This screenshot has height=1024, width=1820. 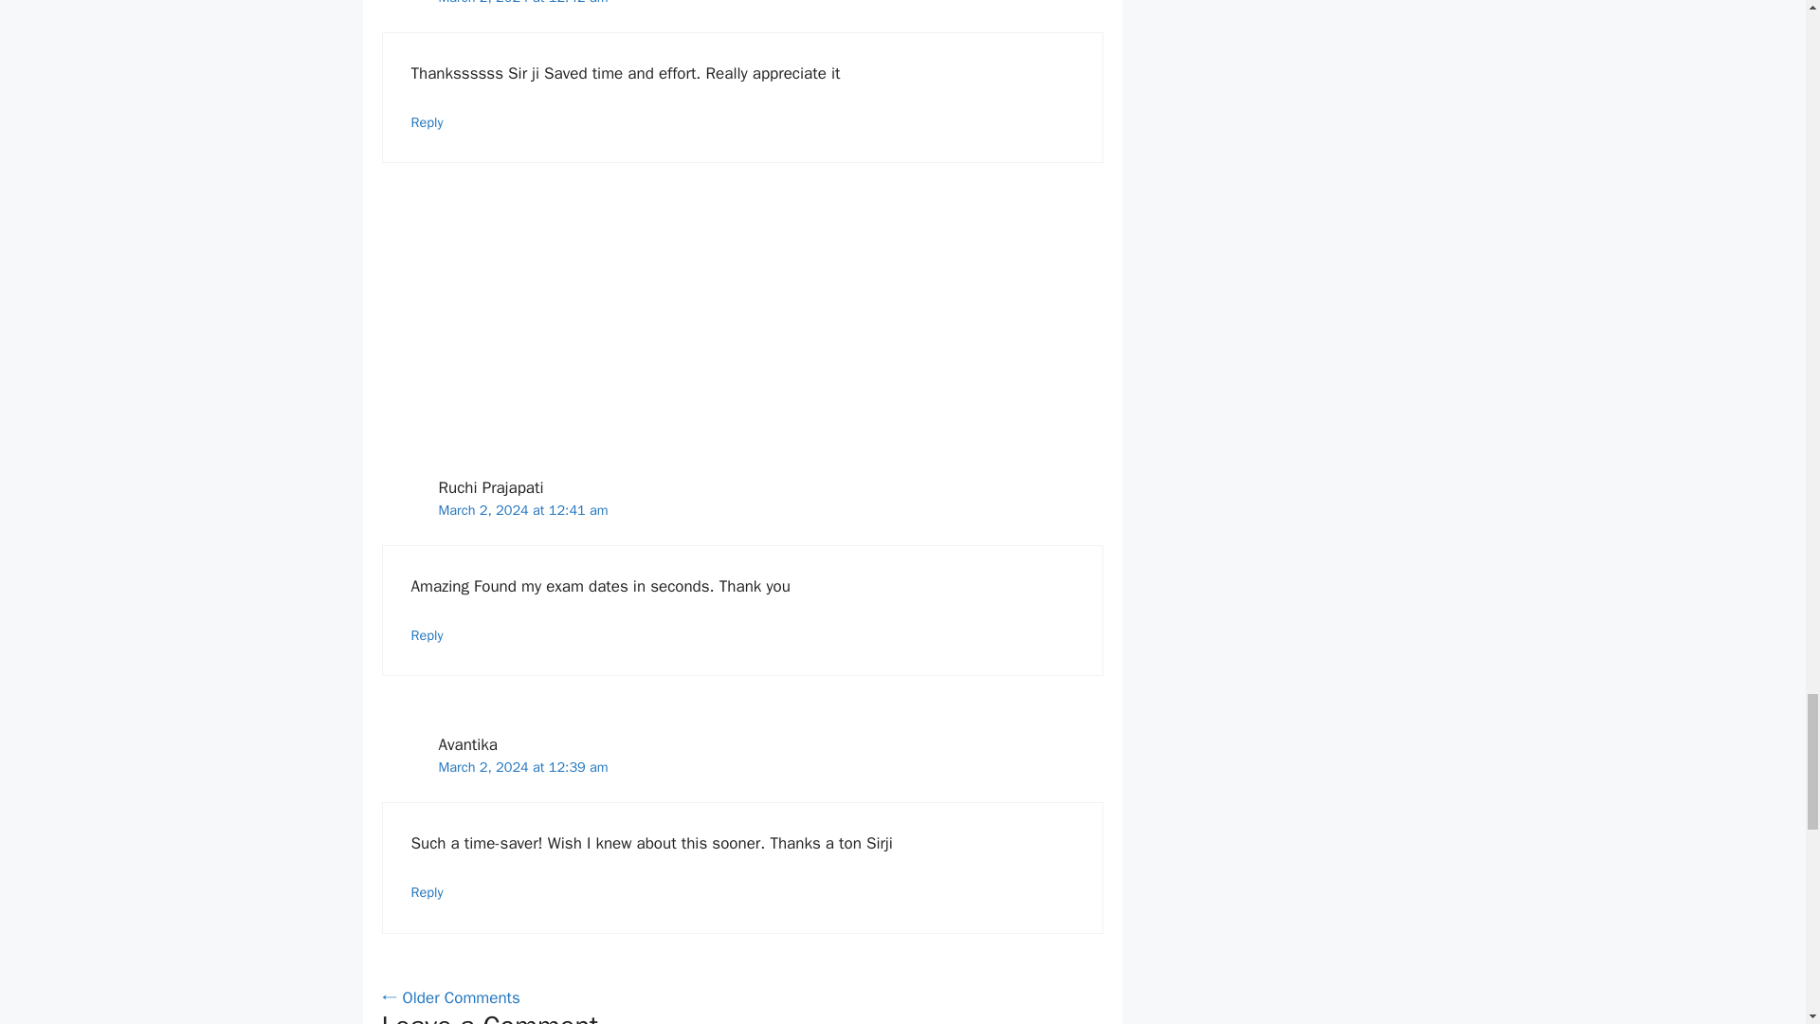 What do you see at coordinates (427, 635) in the screenshot?
I see `Reply` at bounding box center [427, 635].